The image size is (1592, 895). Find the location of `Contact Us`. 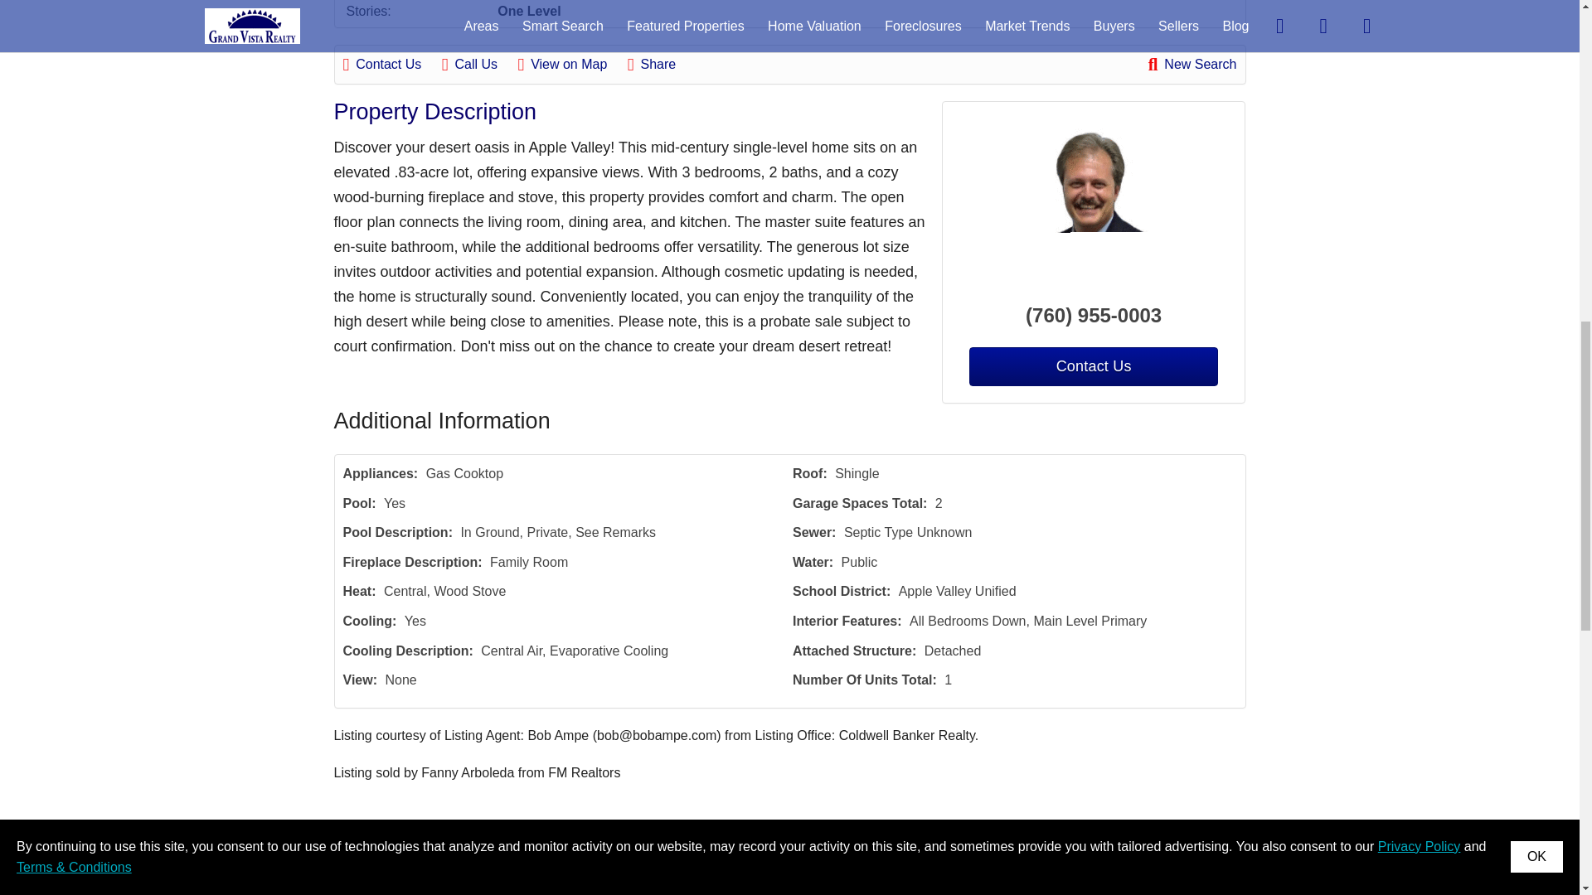

Contact Us is located at coordinates (1093, 366).